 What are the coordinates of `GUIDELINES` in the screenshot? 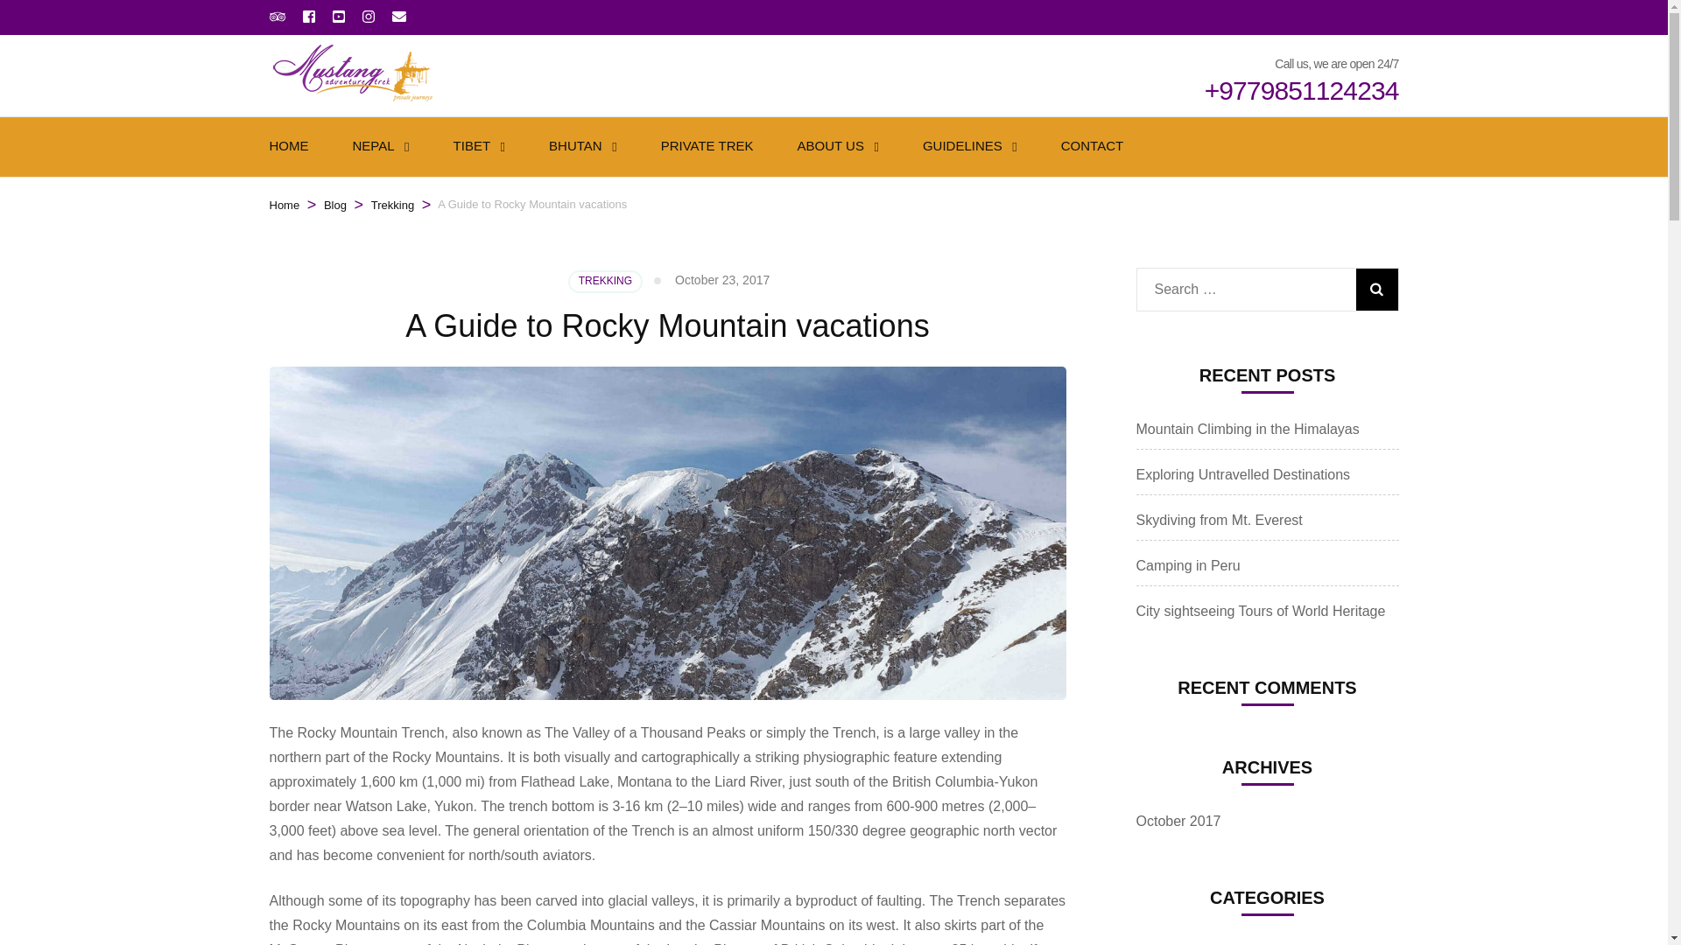 It's located at (962, 146).